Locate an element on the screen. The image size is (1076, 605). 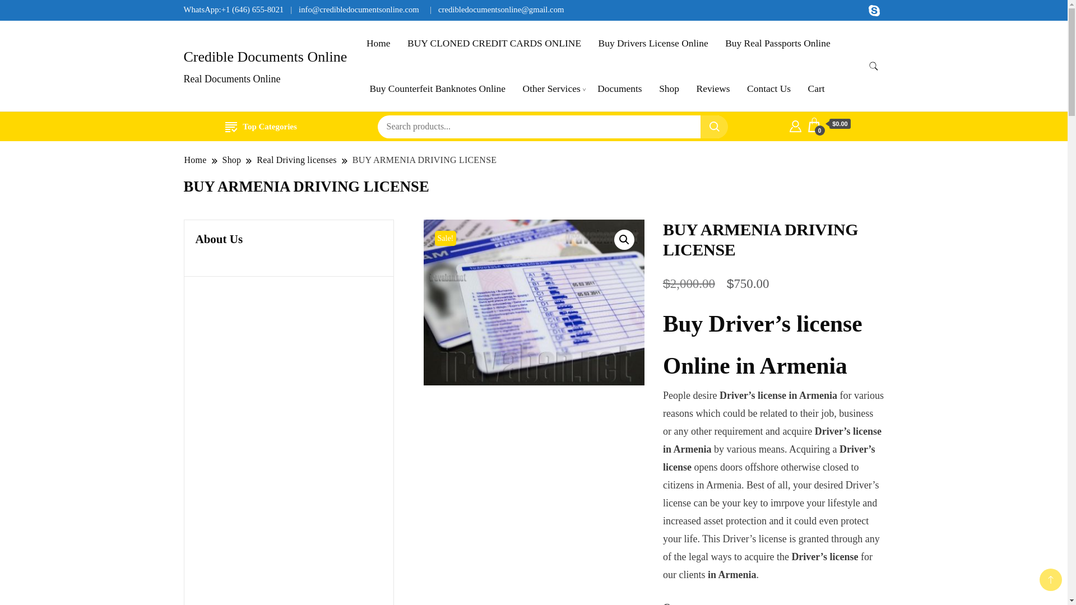
Other Services is located at coordinates (551, 89).